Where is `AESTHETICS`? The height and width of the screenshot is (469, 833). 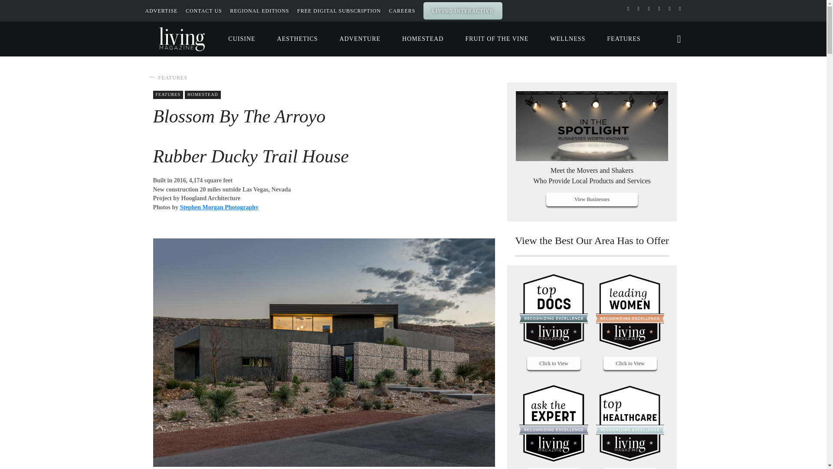
AESTHETICS is located at coordinates (298, 39).